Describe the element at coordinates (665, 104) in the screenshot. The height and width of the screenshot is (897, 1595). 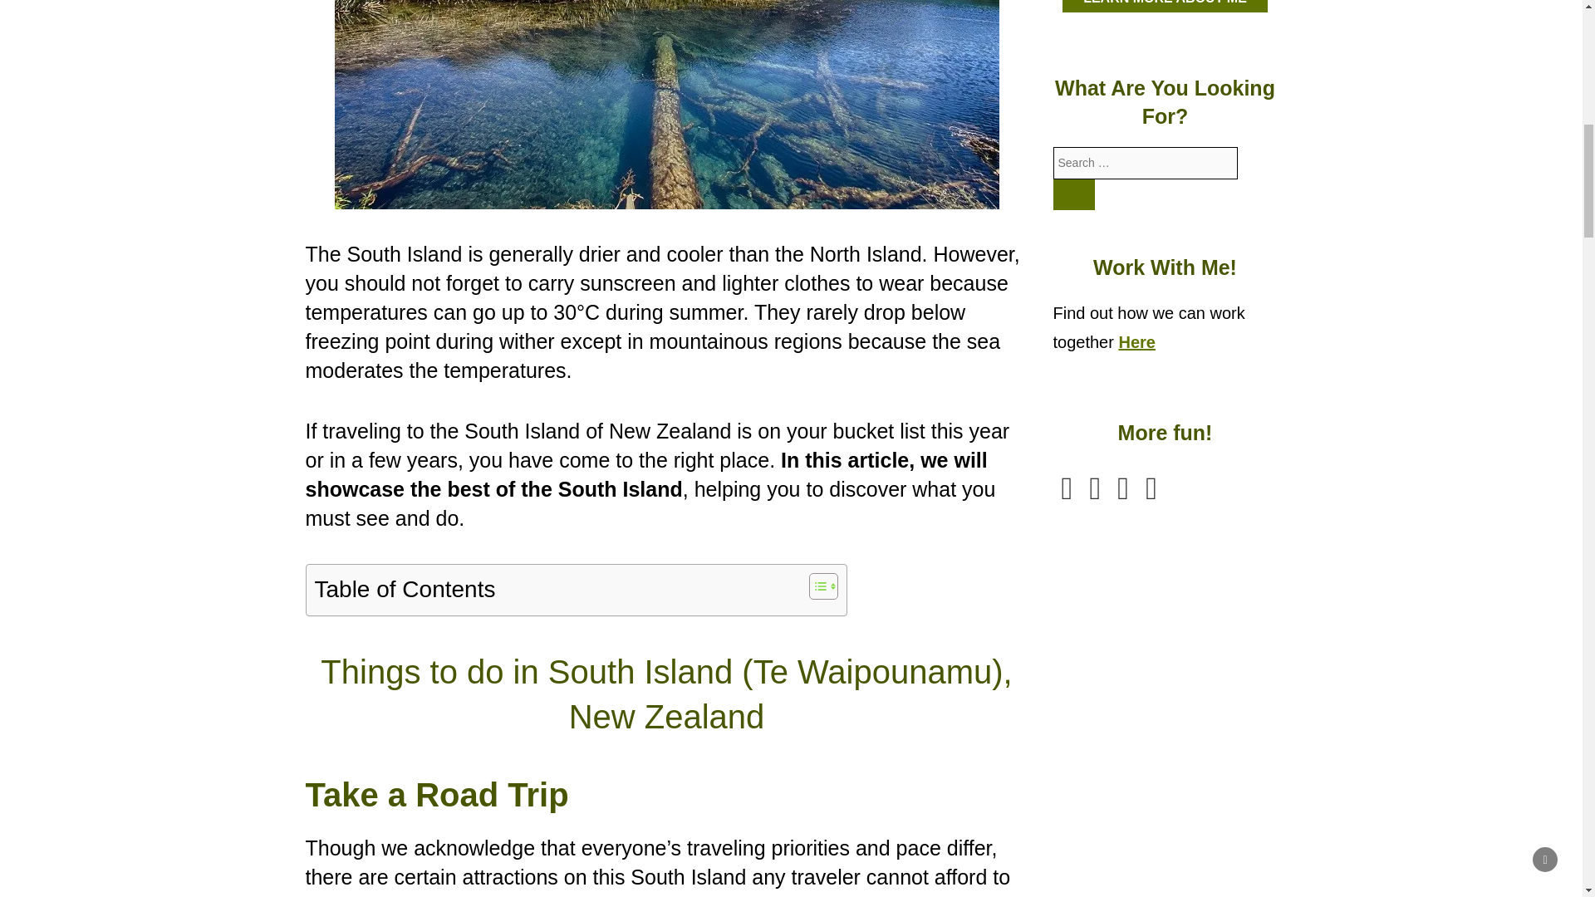
I see `Must See and Do in the South Island of New Zealand` at that location.